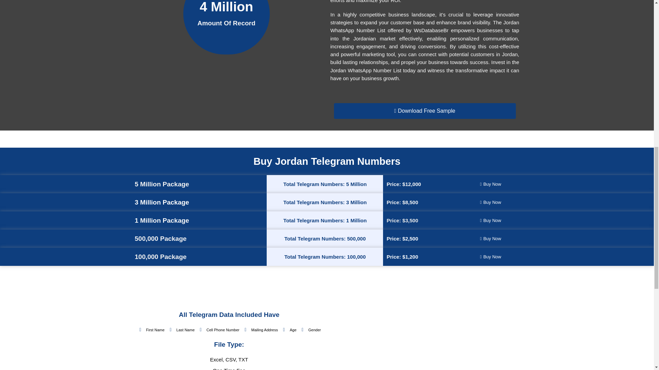 The width and height of the screenshot is (659, 370). I want to click on Buy Now, so click(490, 202).